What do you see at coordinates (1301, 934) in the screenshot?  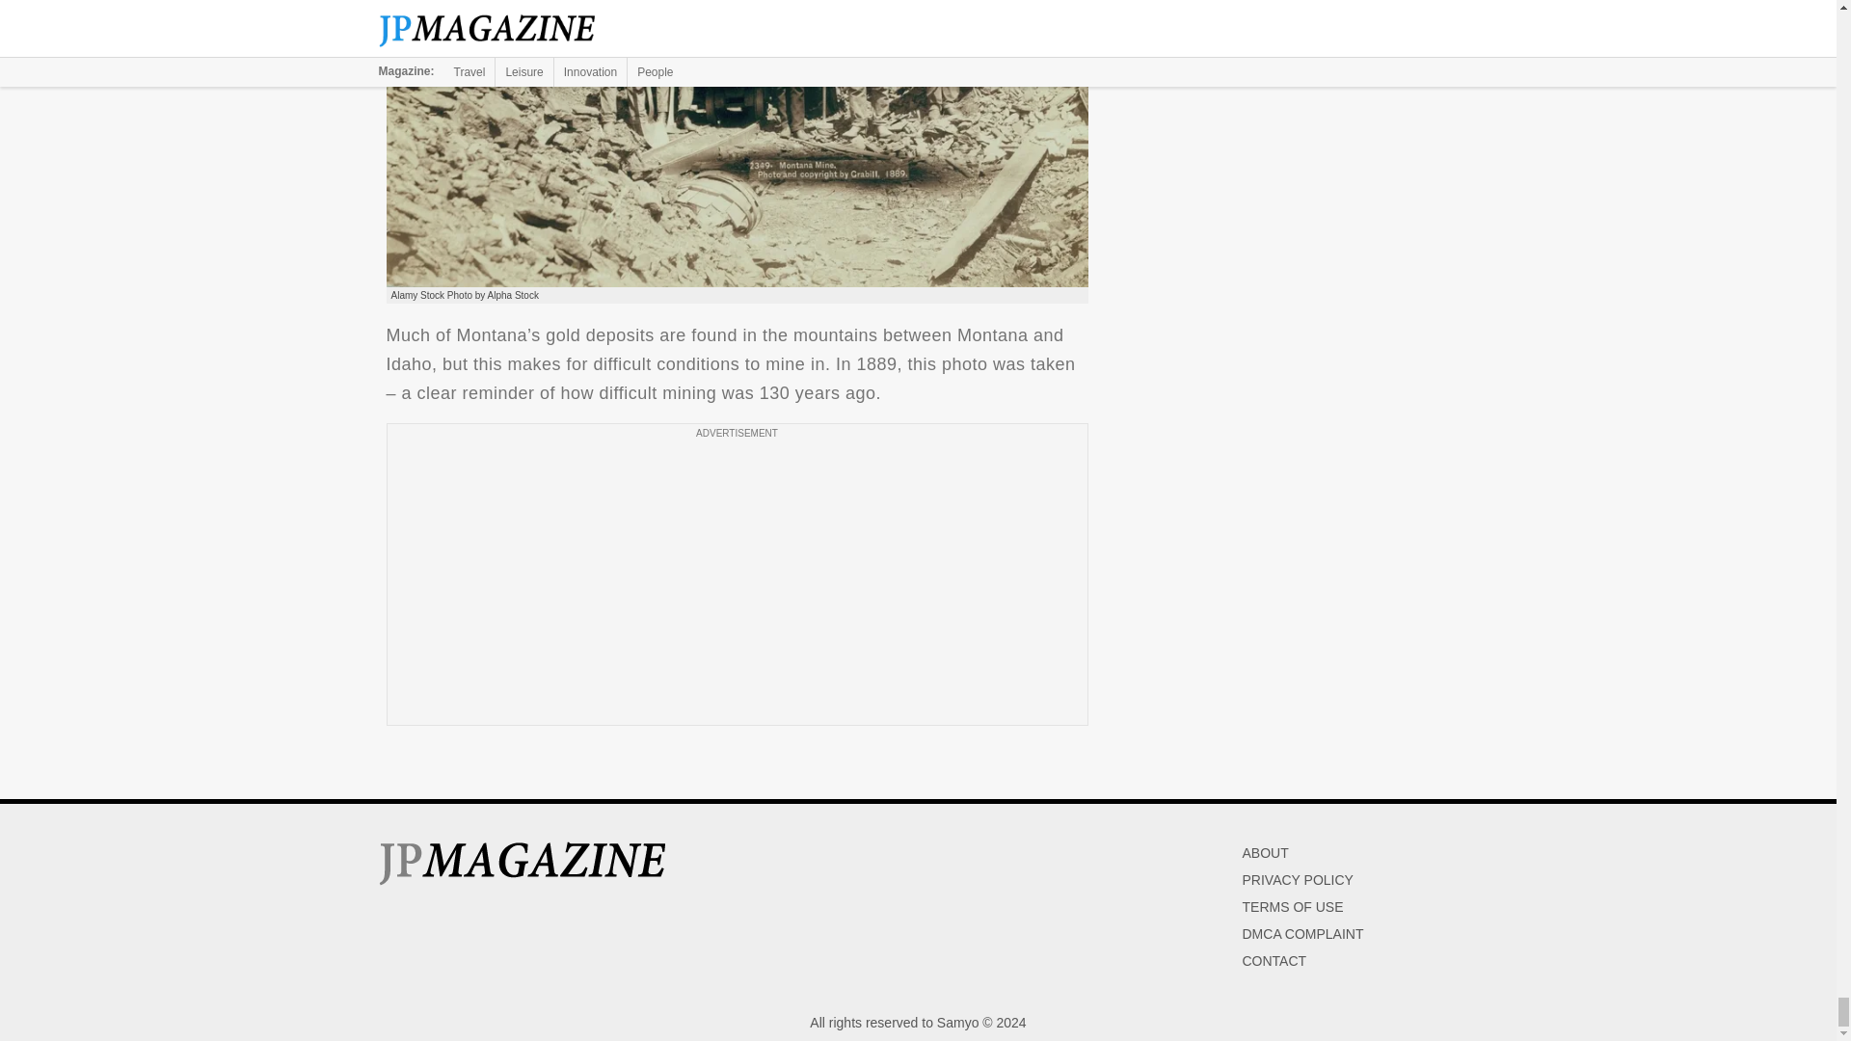 I see `DMCA COMPLAINT` at bounding box center [1301, 934].